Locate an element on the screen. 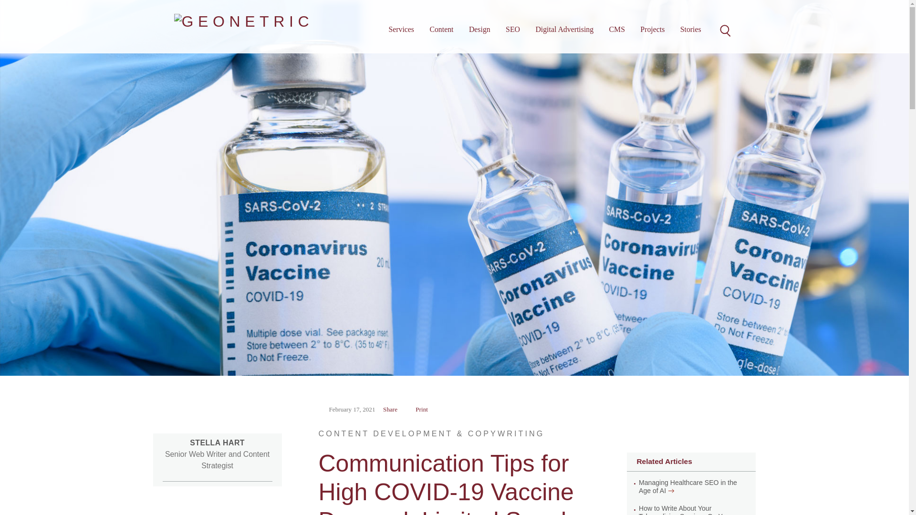 The image size is (916, 515). Search is located at coordinates (724, 30).